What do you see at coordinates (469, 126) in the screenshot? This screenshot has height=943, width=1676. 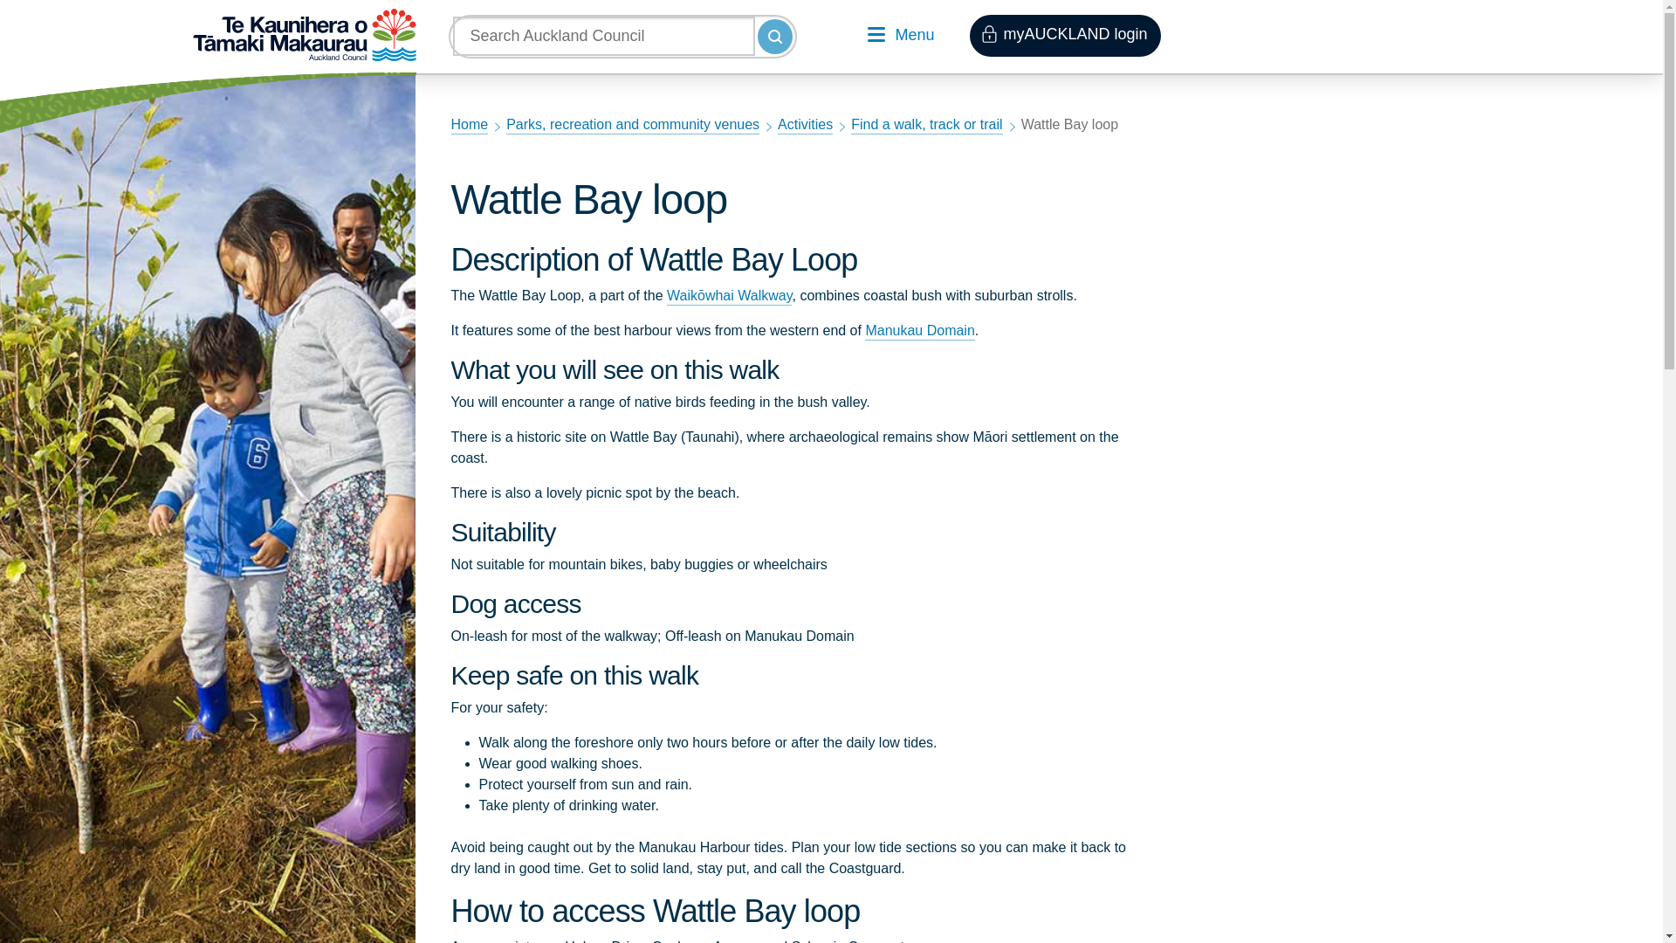 I see `Home` at bounding box center [469, 126].